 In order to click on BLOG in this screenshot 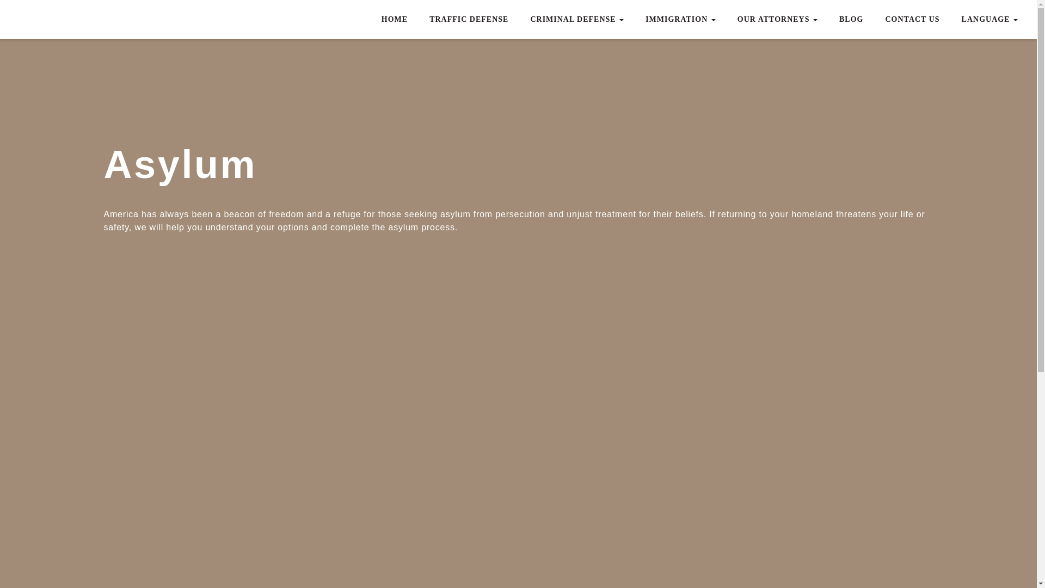, I will do `click(851, 20)`.